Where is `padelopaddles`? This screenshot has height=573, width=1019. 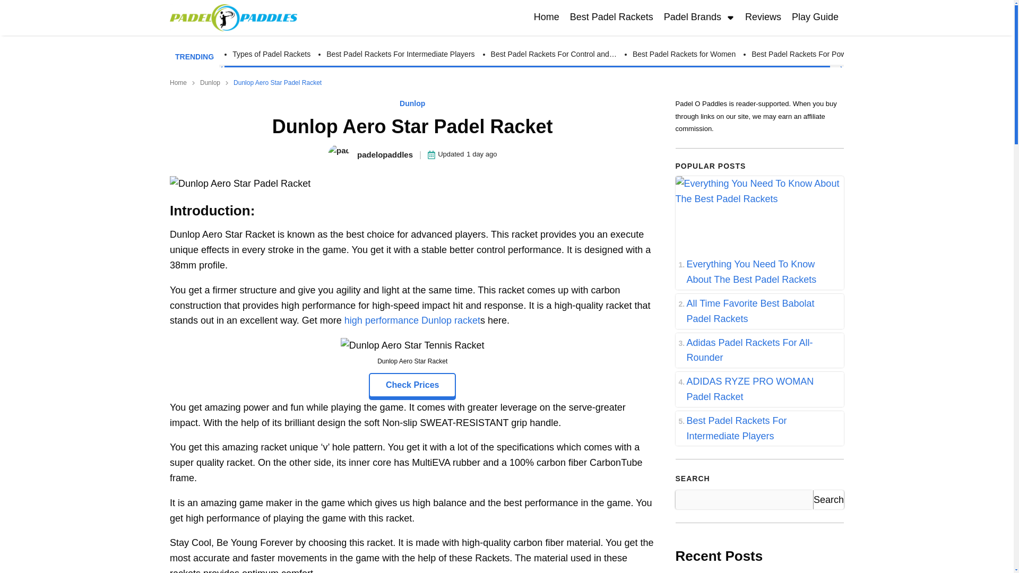
padelopaddles is located at coordinates (370, 155).